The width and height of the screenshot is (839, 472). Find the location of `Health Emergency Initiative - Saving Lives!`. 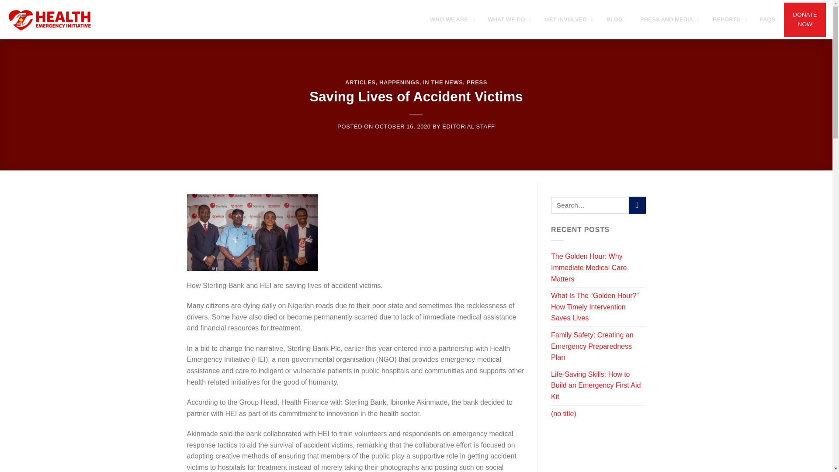

Health Emergency Initiative - Saving Lives! is located at coordinates (50, 20).